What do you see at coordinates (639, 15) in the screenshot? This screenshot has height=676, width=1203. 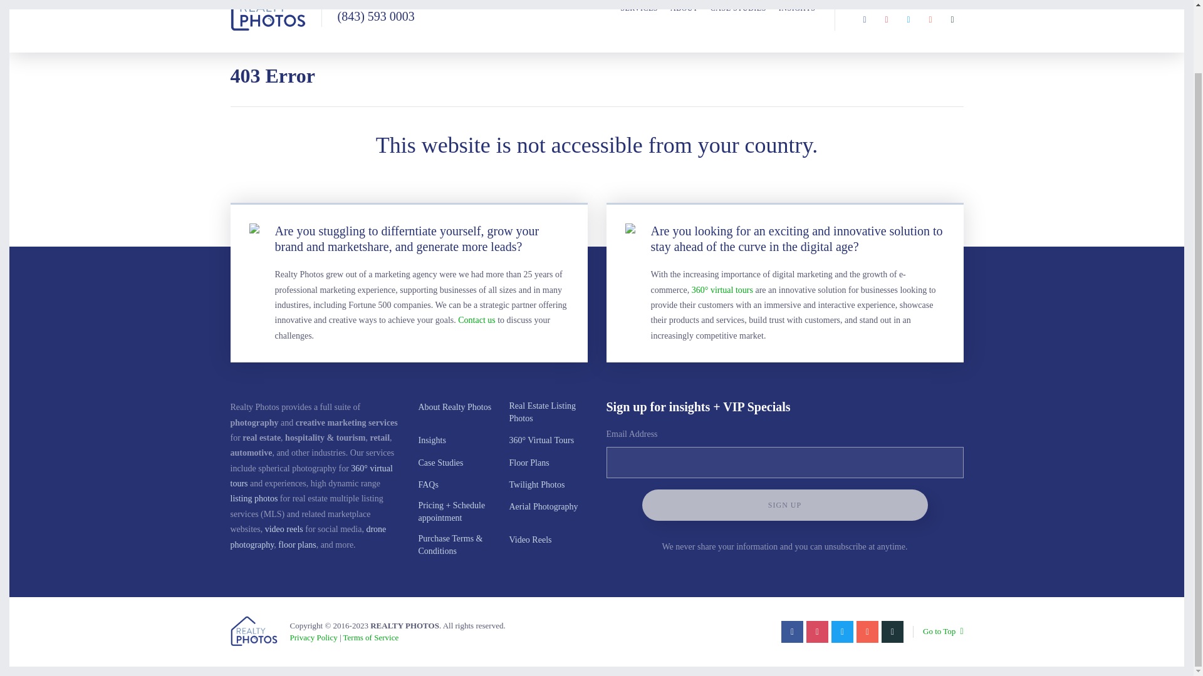 I see `SERVICES` at bounding box center [639, 15].